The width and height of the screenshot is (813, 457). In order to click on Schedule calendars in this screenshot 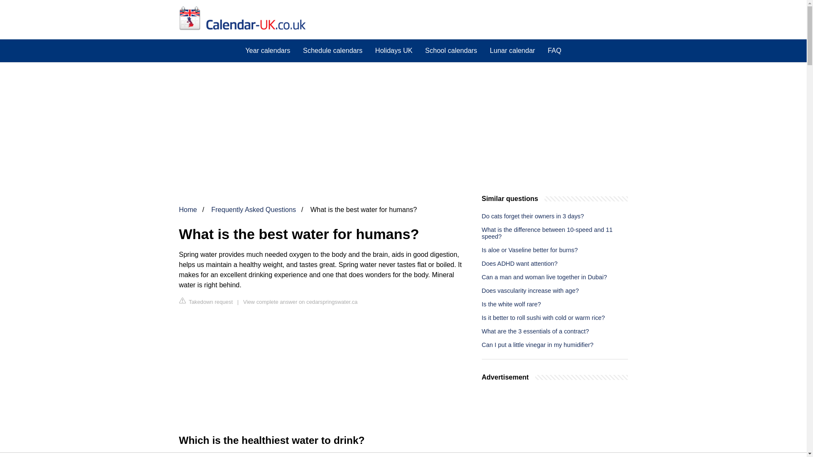, I will do `click(333, 50)`.